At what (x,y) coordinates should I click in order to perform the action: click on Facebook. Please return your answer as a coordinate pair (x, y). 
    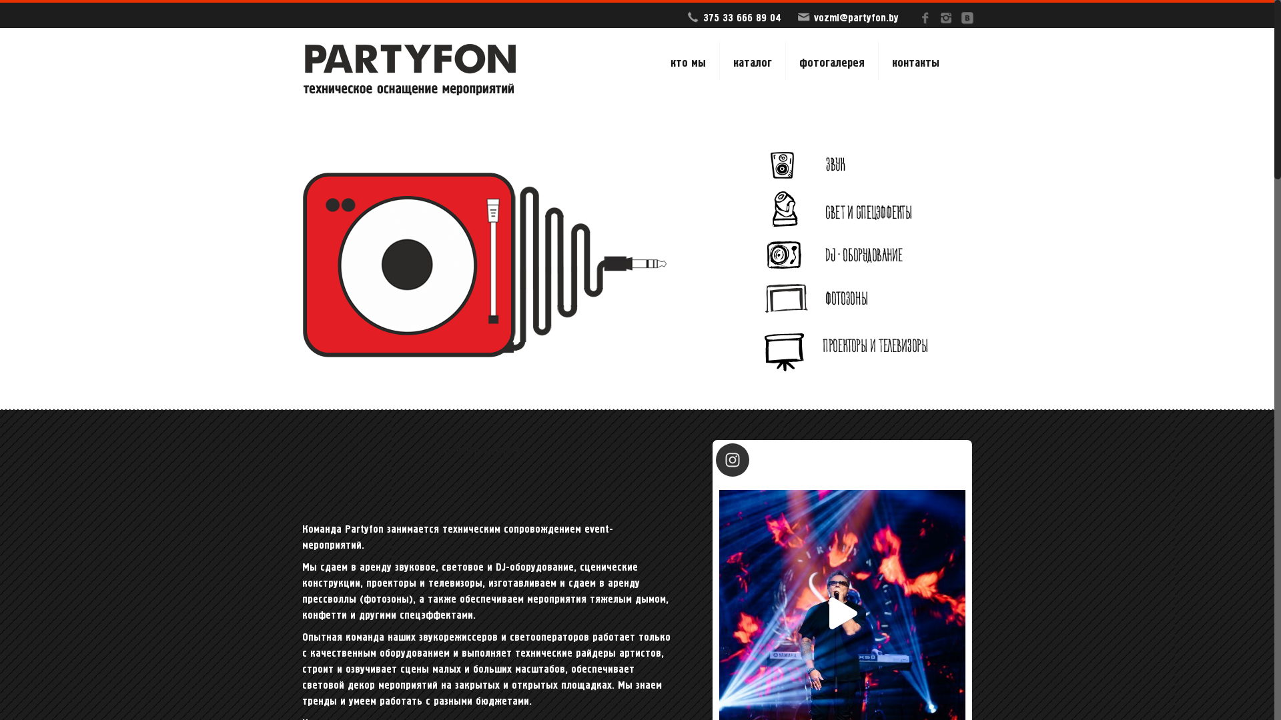
    Looking at the image, I should click on (925, 17).